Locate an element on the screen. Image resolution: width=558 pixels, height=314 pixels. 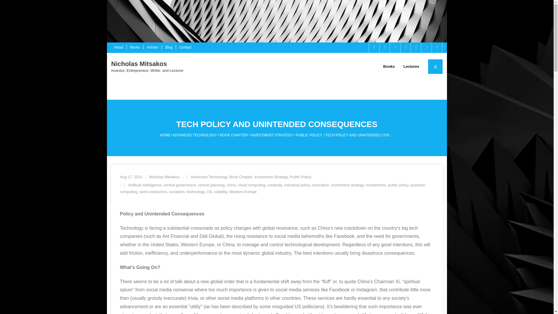
Advanced Technology is located at coordinates (209, 177).